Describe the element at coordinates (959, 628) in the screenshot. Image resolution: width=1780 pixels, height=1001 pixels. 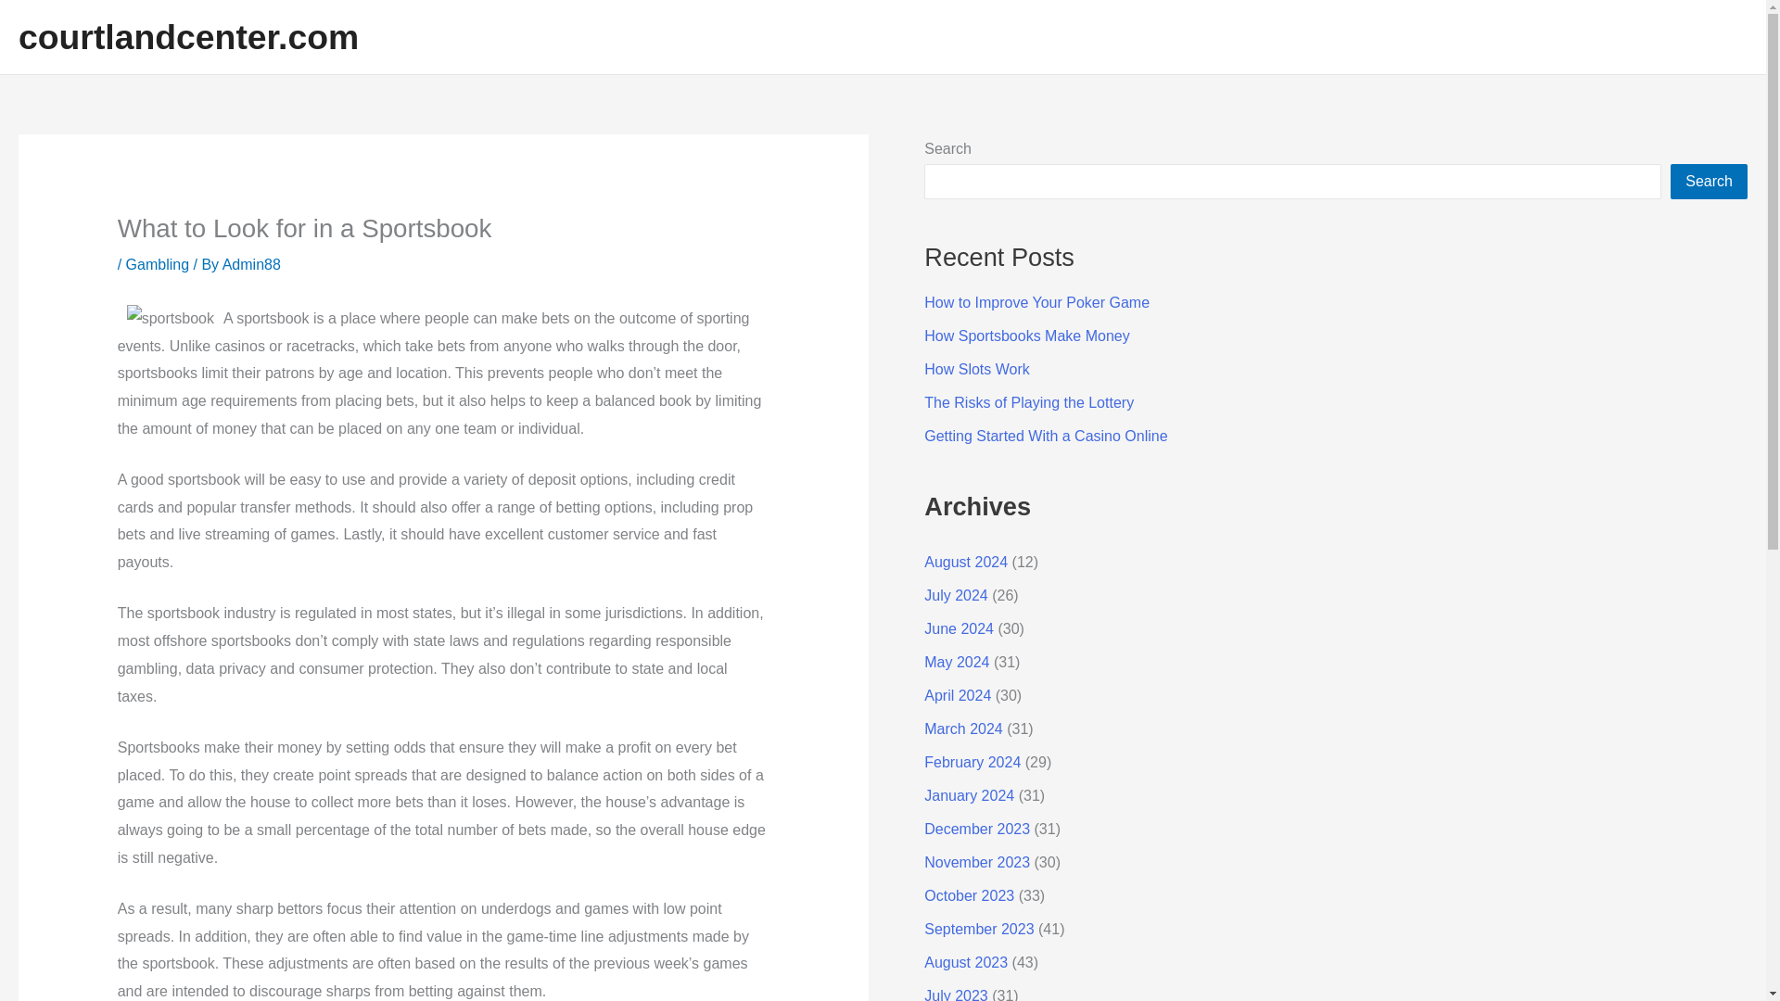
I see `June 2024` at that location.